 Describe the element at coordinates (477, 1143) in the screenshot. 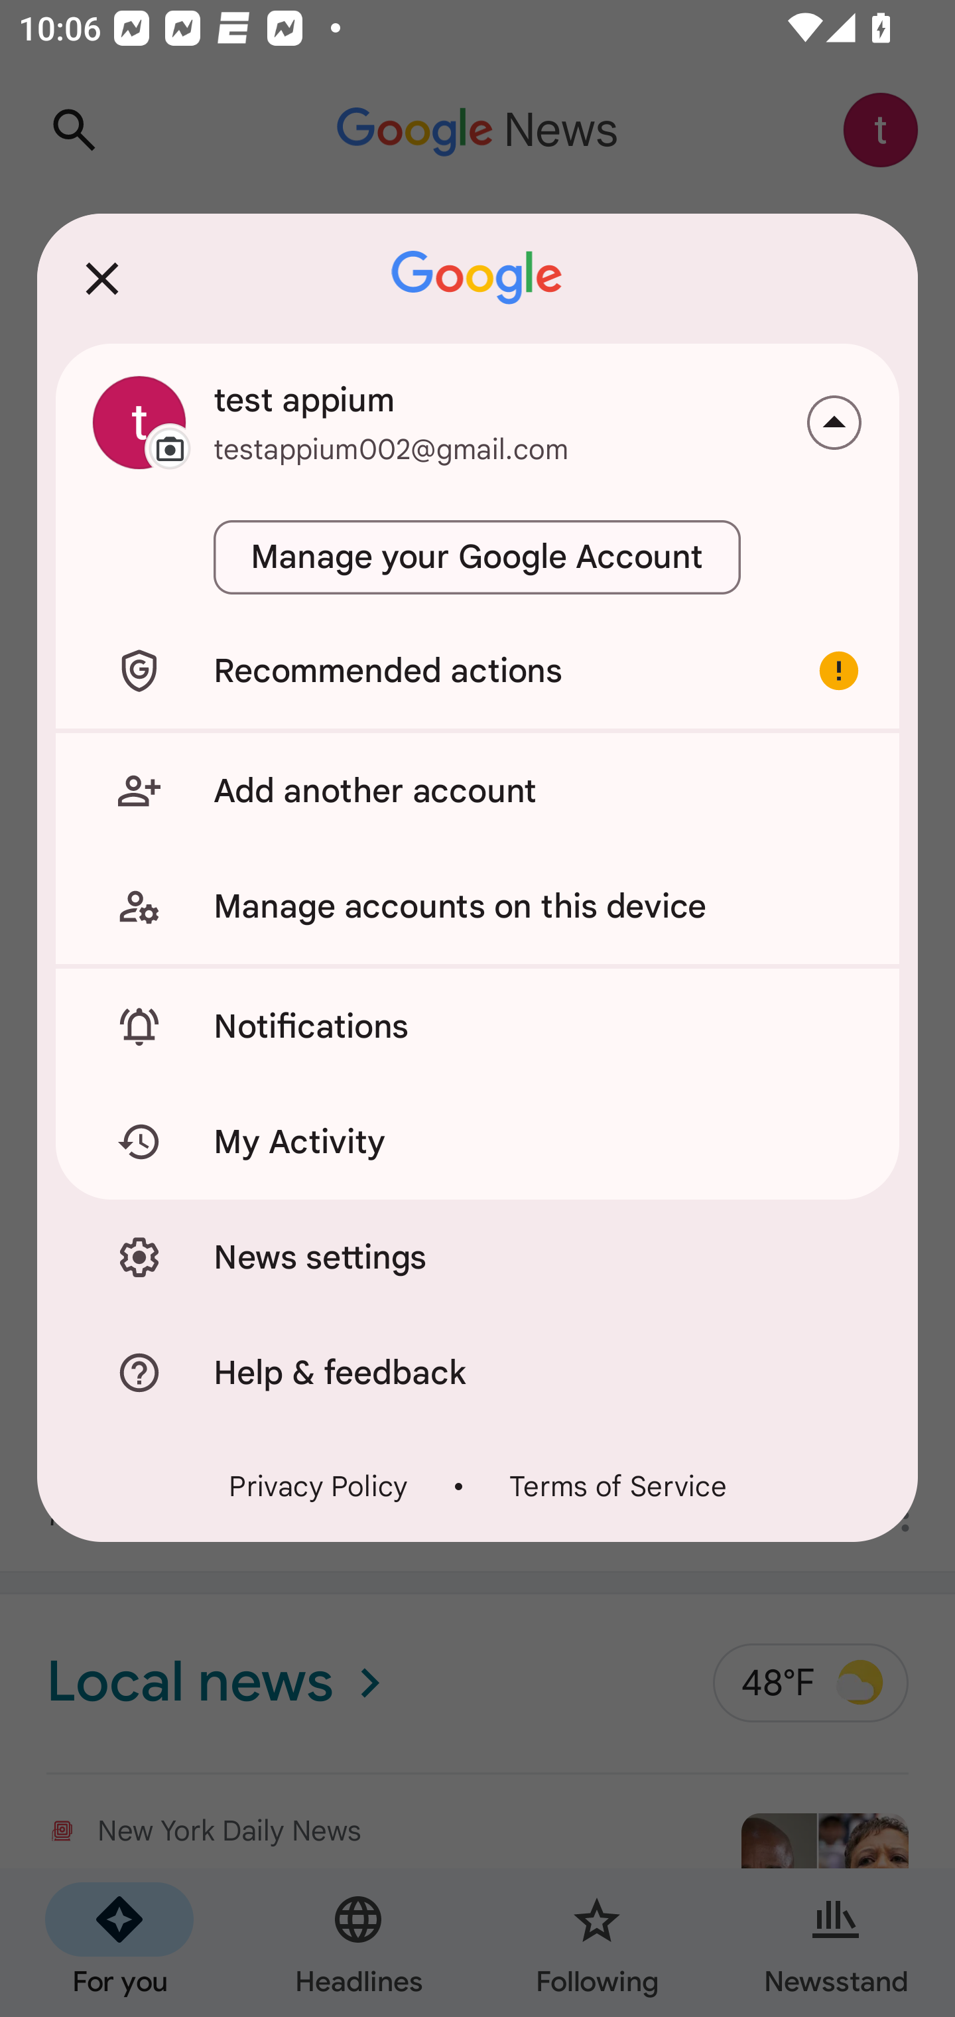

I see `My Activity` at that location.